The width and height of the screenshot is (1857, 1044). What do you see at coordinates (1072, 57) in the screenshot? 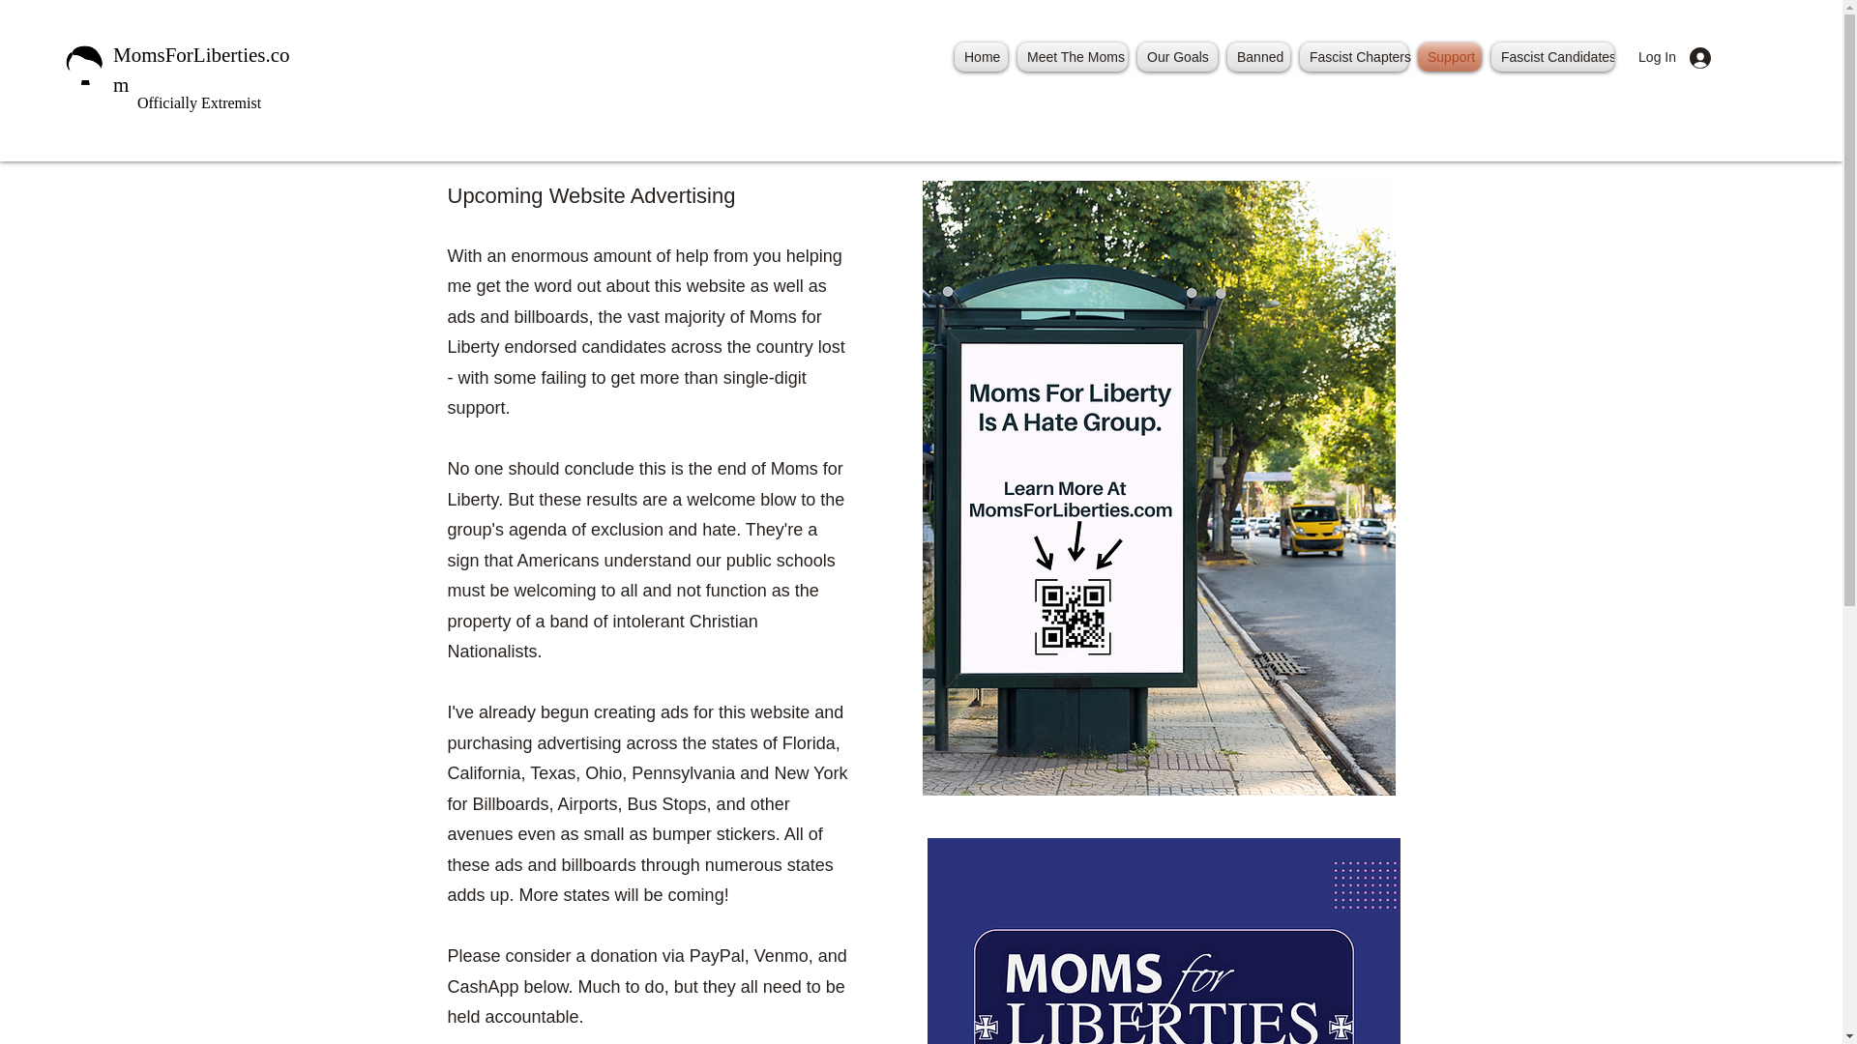
I see `Meet The Moms` at bounding box center [1072, 57].